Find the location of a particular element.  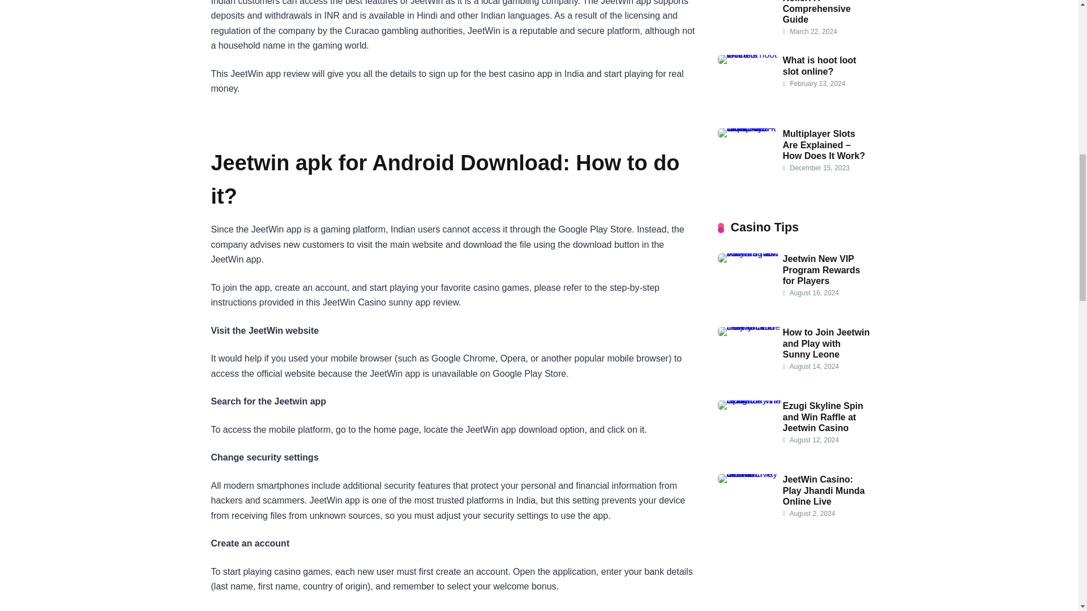

Jeetwin New VIP Program Rewards for Players is located at coordinates (821, 269).